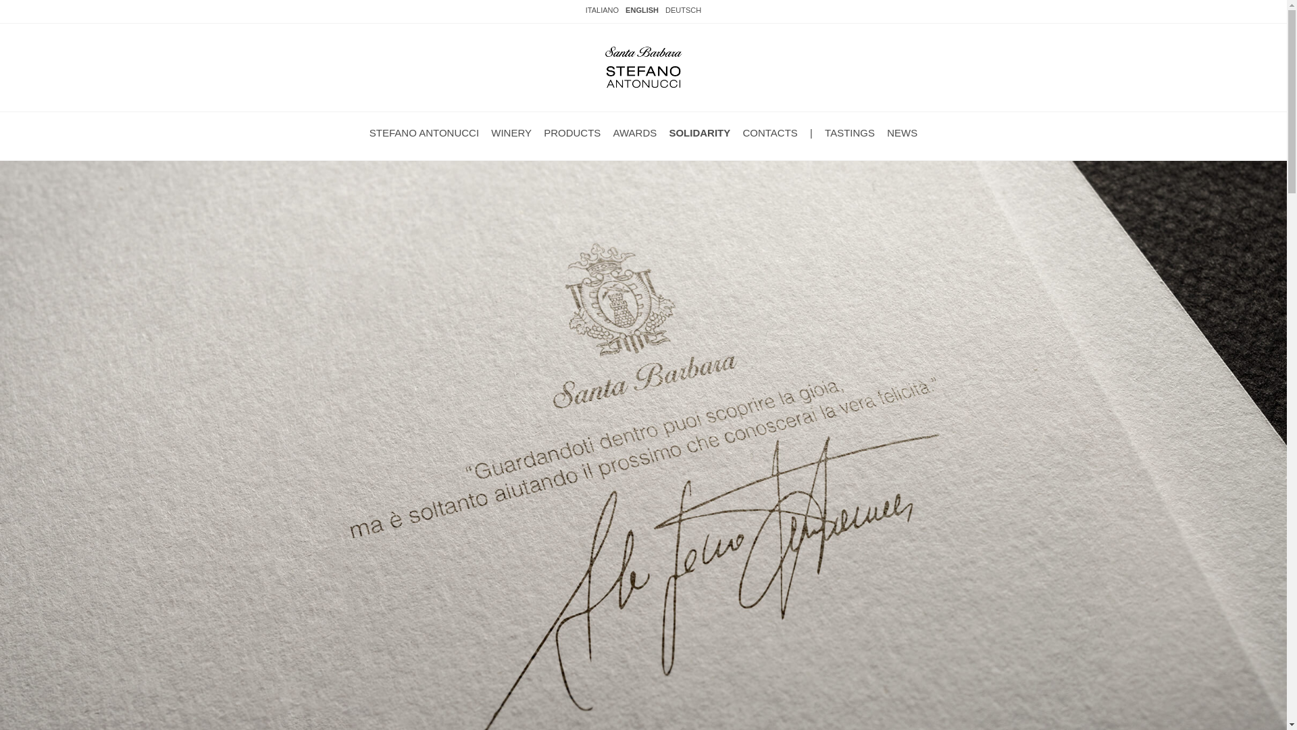 The image size is (1297, 730). I want to click on SOLIDARITY, so click(699, 132).